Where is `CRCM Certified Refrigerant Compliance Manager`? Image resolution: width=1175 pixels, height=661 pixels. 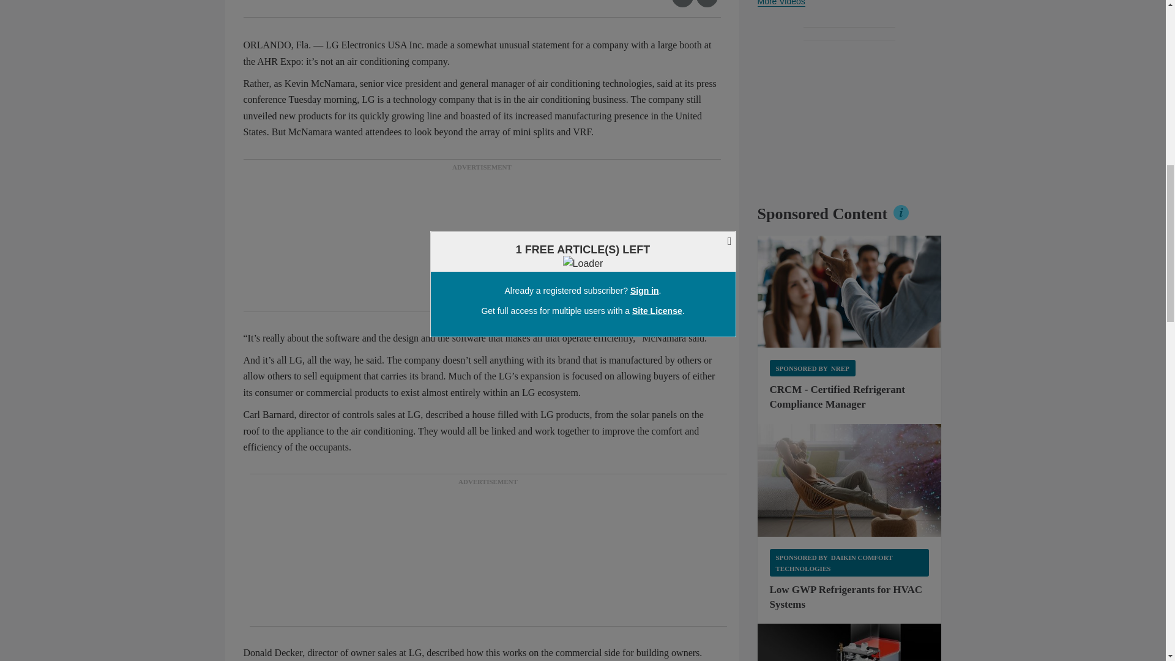
CRCM Certified Refrigerant Compliance Manager is located at coordinates (849, 291).